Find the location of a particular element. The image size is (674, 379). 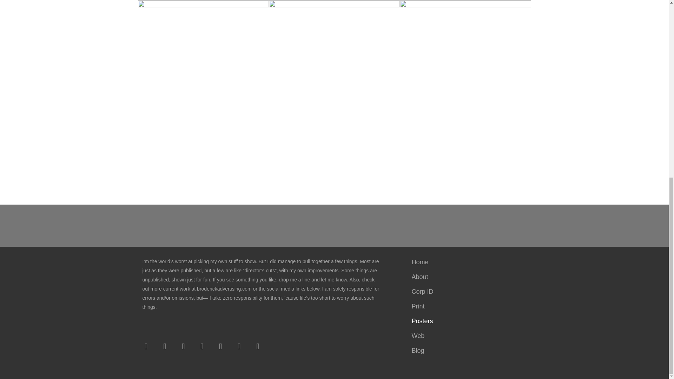

Blog is located at coordinates (468, 350).